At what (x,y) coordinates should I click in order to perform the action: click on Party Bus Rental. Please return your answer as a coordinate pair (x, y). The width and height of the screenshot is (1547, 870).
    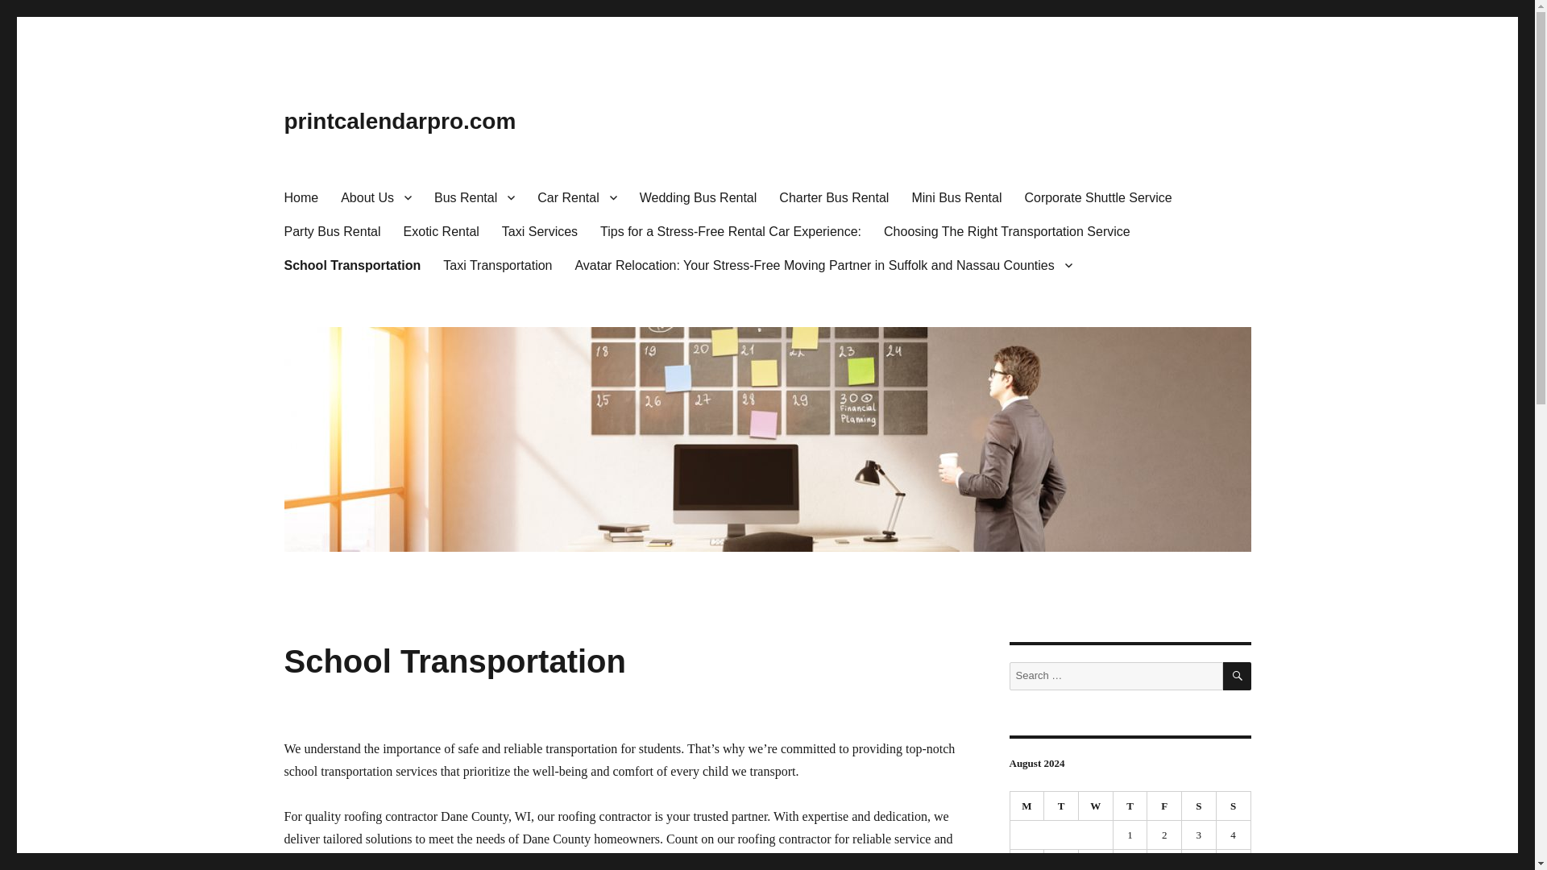
    Looking at the image, I should click on (331, 230).